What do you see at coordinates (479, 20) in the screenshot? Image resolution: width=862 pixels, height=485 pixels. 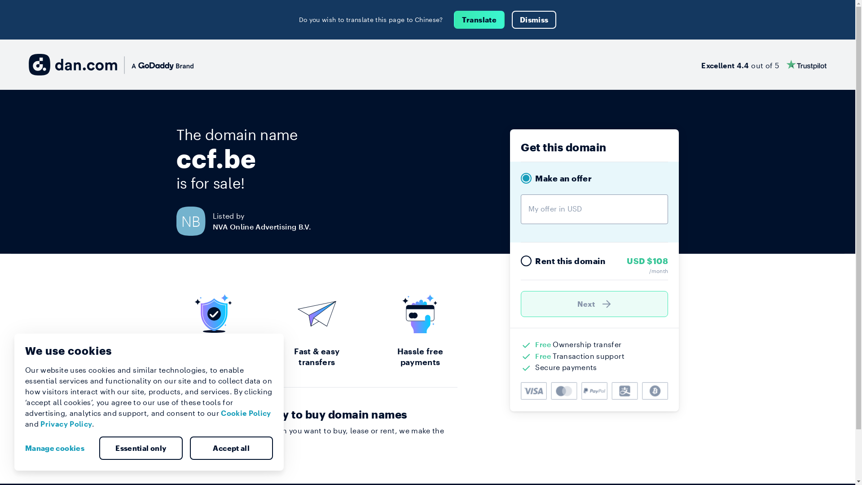 I see `Translate` at bounding box center [479, 20].